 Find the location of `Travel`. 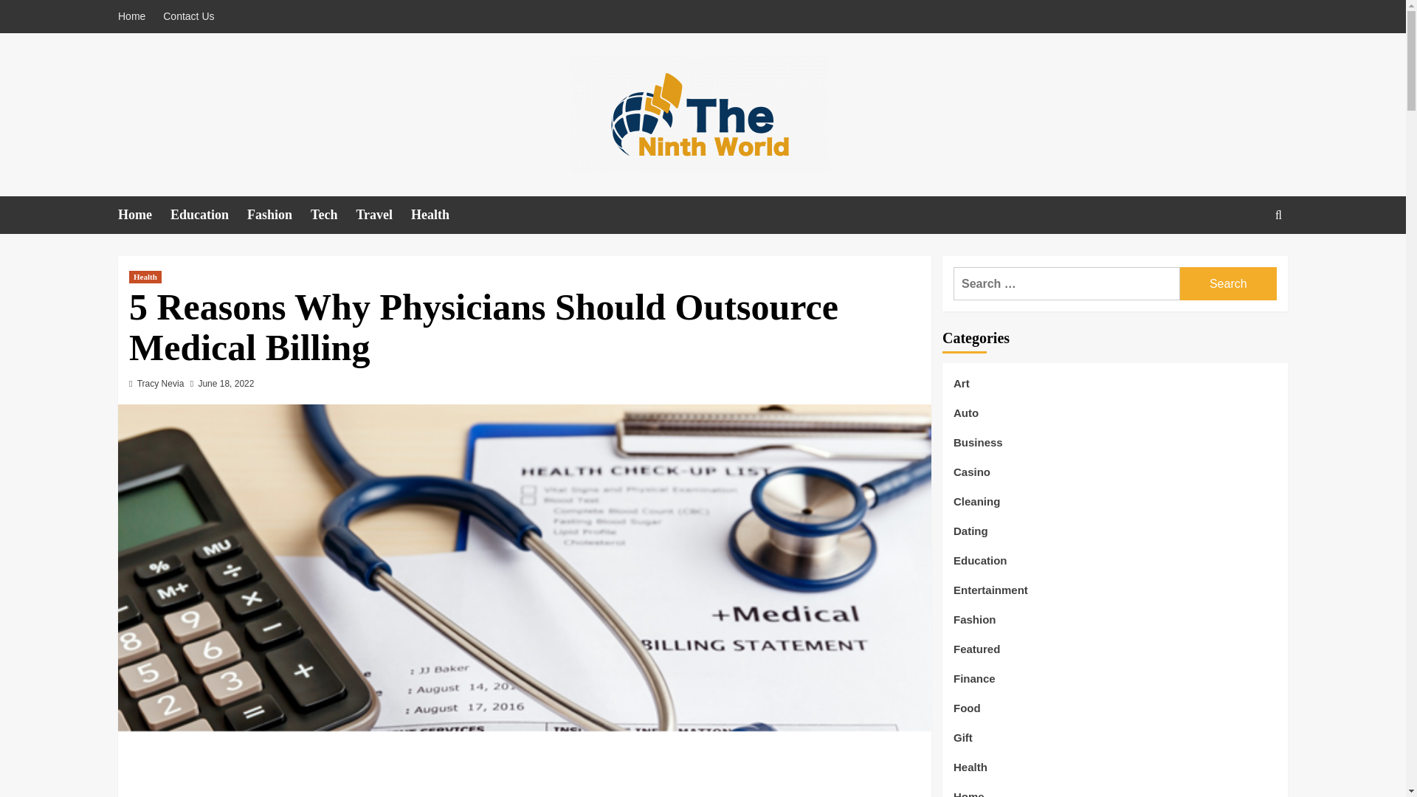

Travel is located at coordinates (382, 215).